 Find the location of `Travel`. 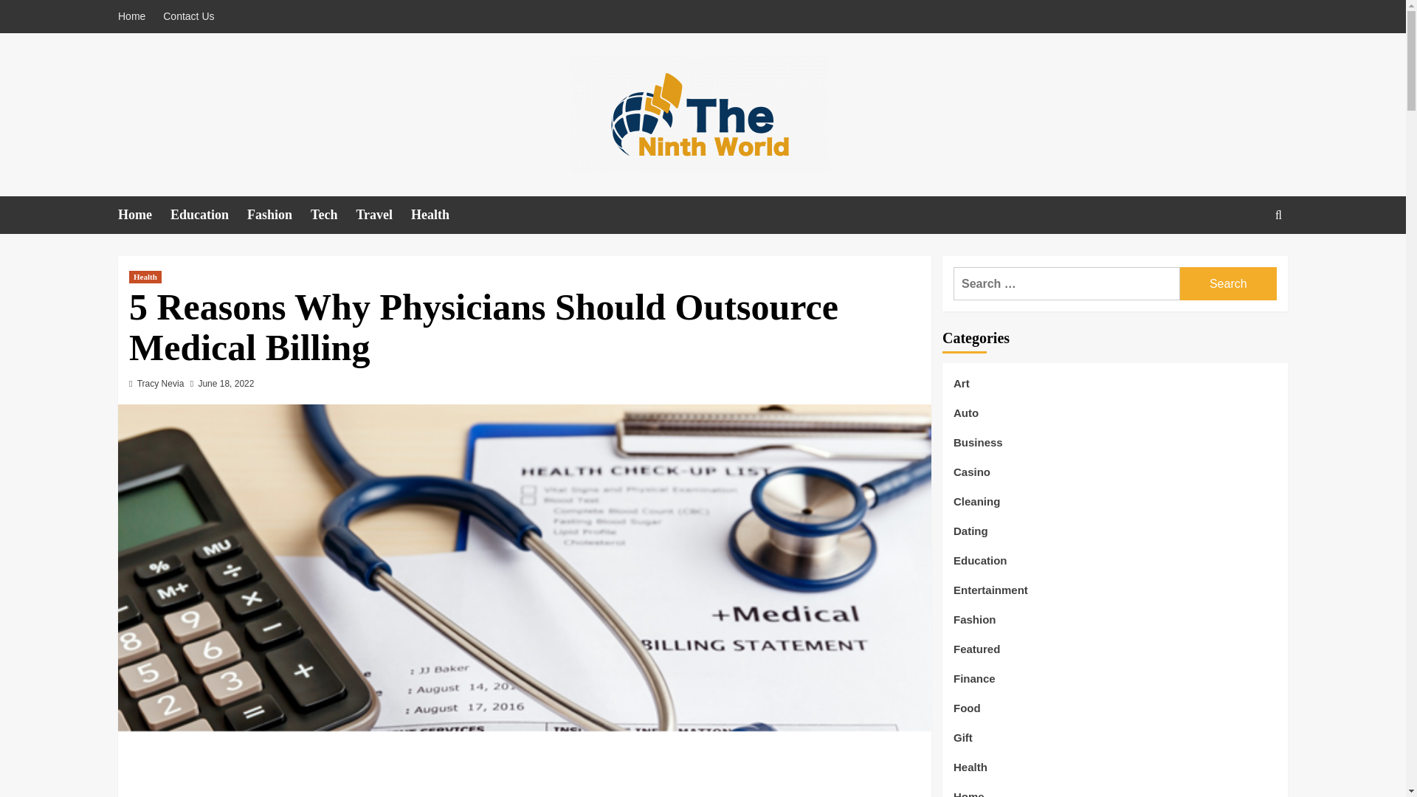

Travel is located at coordinates (382, 215).